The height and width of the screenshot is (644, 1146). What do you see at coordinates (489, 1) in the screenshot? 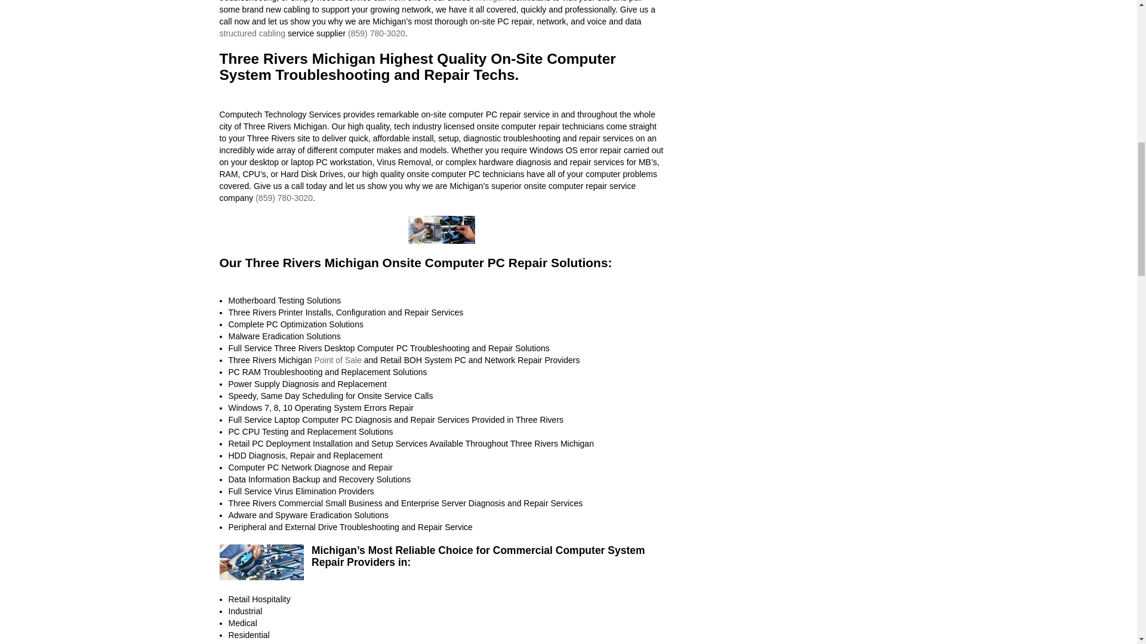
I see `Michigan` at bounding box center [489, 1].